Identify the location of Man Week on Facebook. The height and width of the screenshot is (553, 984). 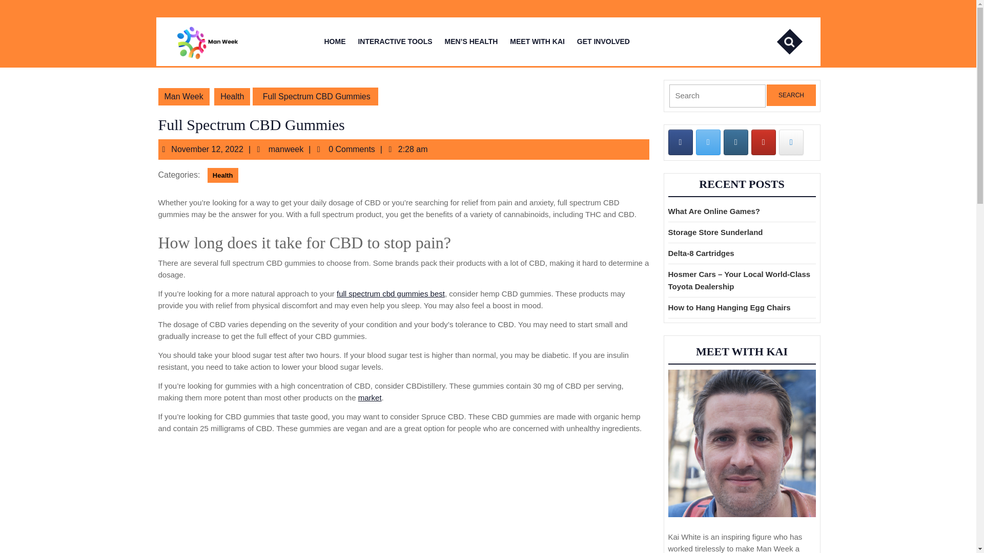
(289, 149).